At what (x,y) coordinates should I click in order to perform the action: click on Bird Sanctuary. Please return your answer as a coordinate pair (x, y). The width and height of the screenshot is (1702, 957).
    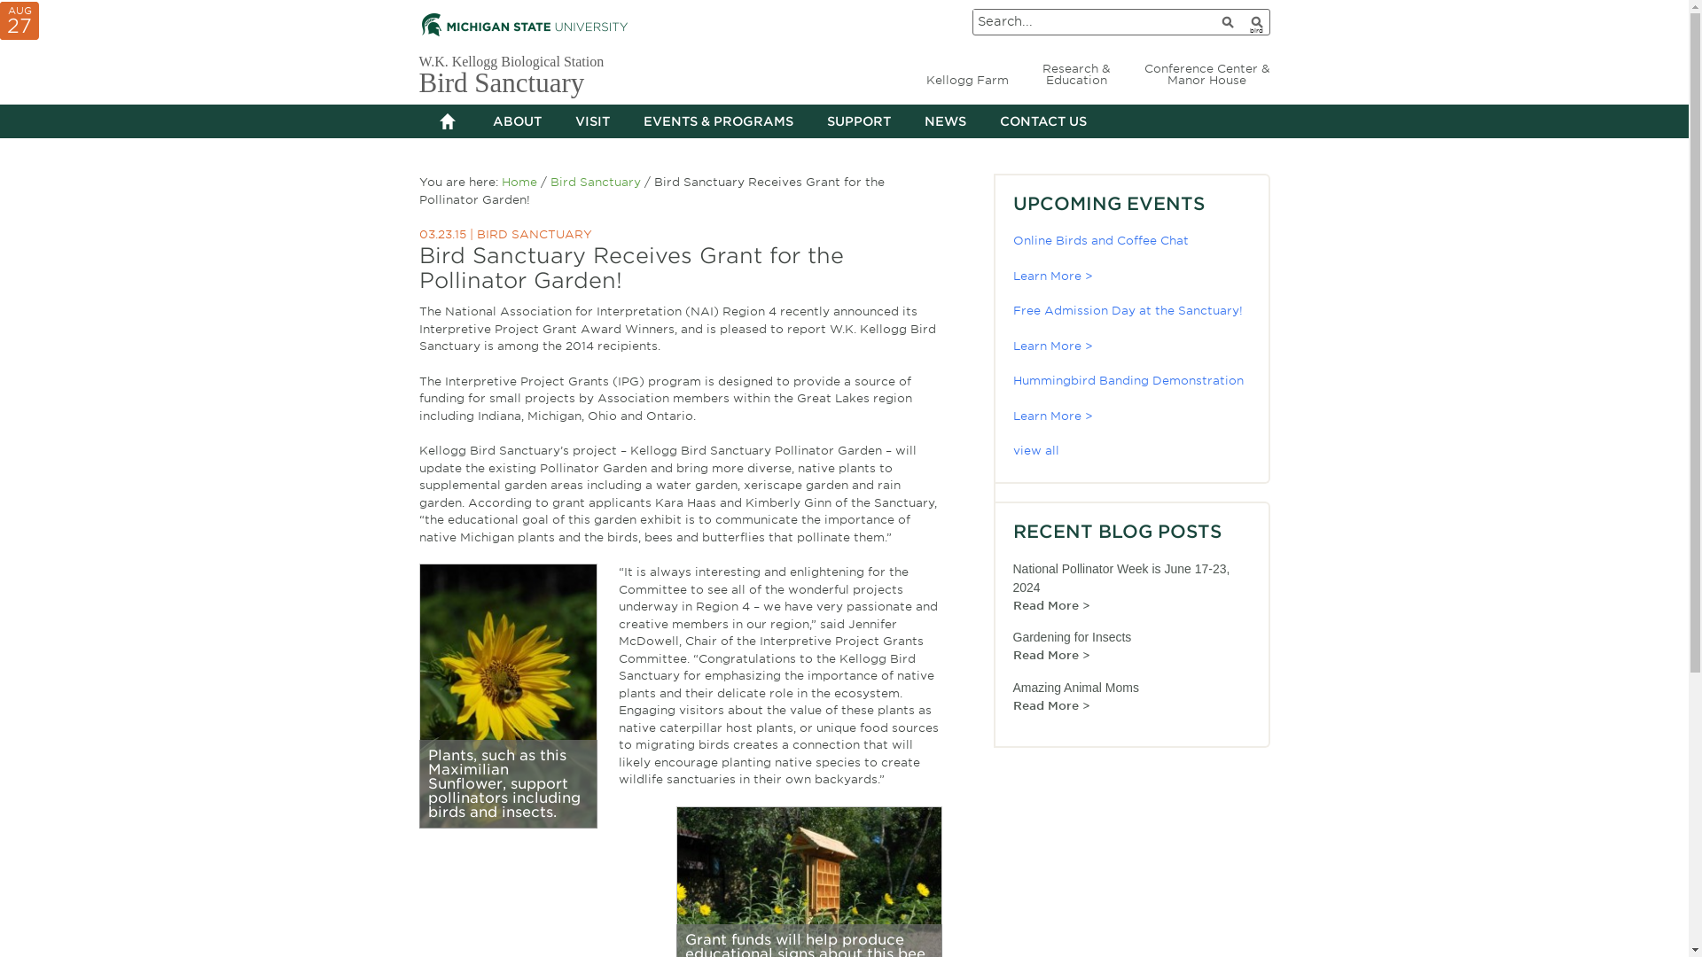
    Looking at the image, I should click on (594, 181).